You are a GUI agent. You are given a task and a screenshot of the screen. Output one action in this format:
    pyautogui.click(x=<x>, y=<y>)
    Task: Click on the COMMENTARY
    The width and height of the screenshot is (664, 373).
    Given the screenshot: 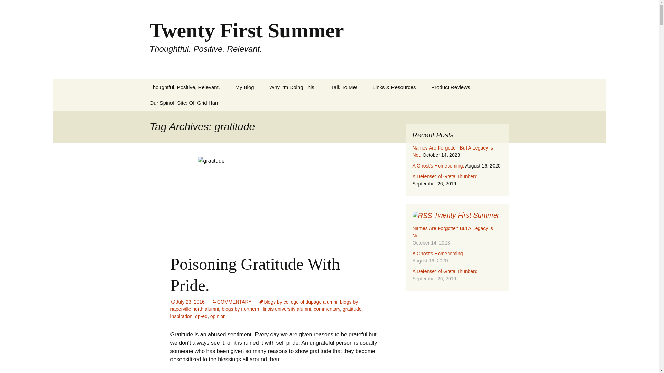 What is the action you would take?
    pyautogui.click(x=181, y=316)
    